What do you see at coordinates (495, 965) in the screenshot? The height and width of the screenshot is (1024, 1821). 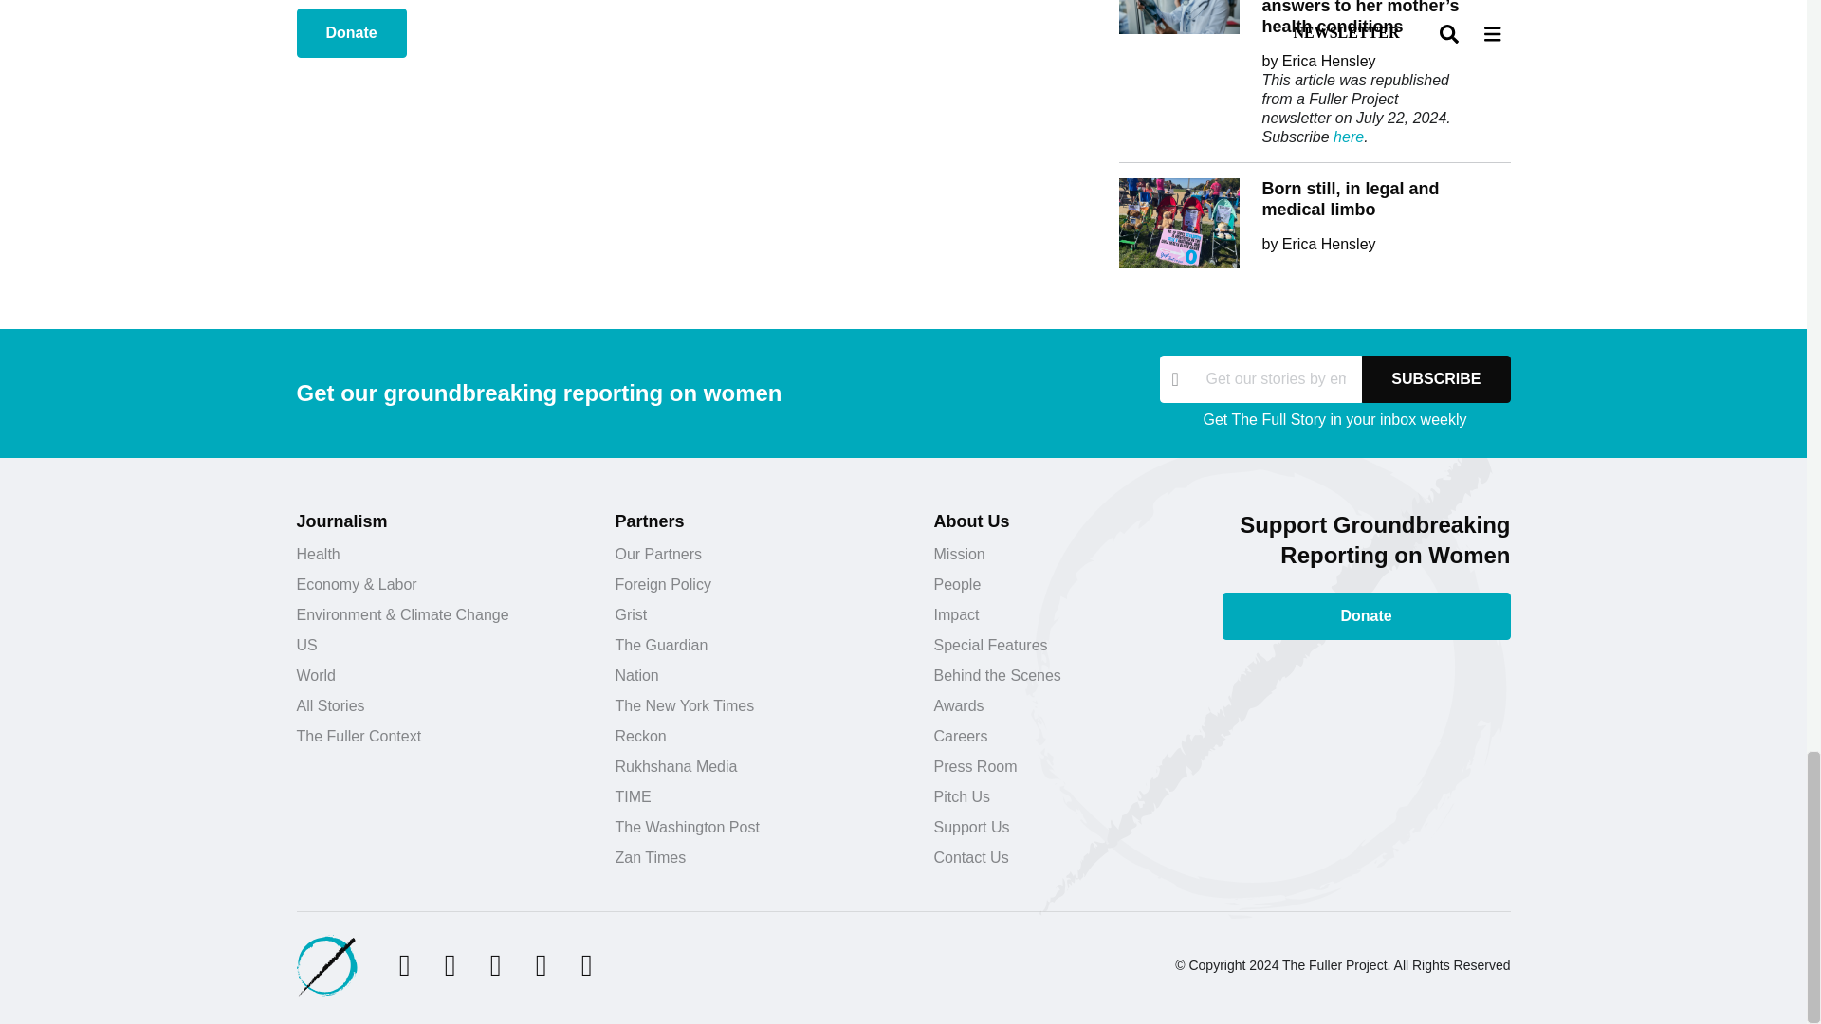 I see `Instagram` at bounding box center [495, 965].